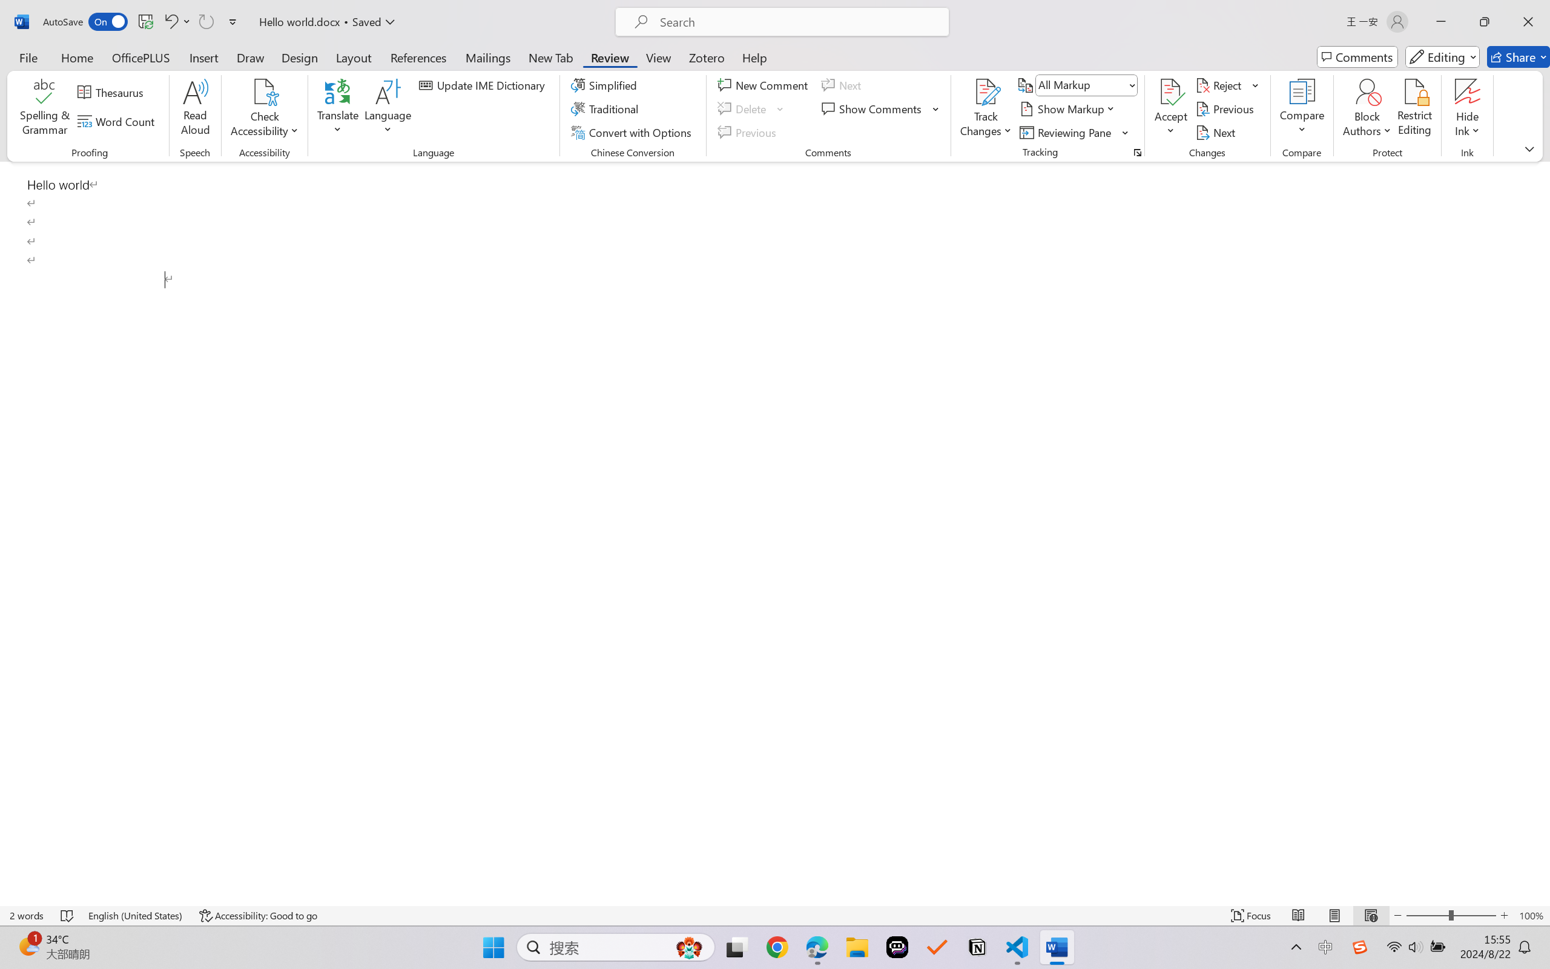  What do you see at coordinates (354, 70) in the screenshot?
I see `Export to Video` at bounding box center [354, 70].